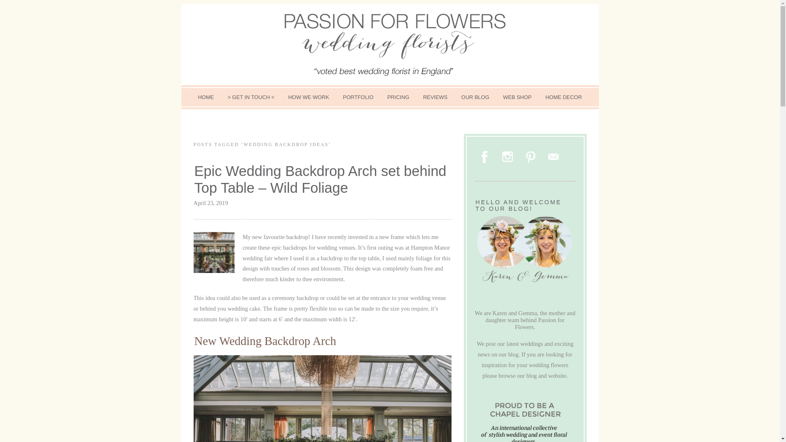  What do you see at coordinates (206, 97) in the screenshot?
I see `HOME` at bounding box center [206, 97].